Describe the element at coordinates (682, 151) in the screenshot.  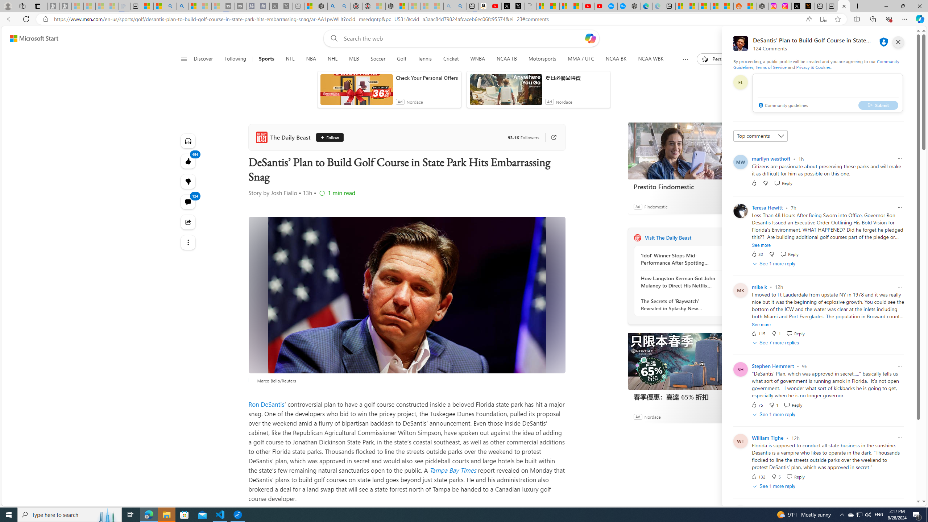
I see `Prestito Findomestic` at that location.